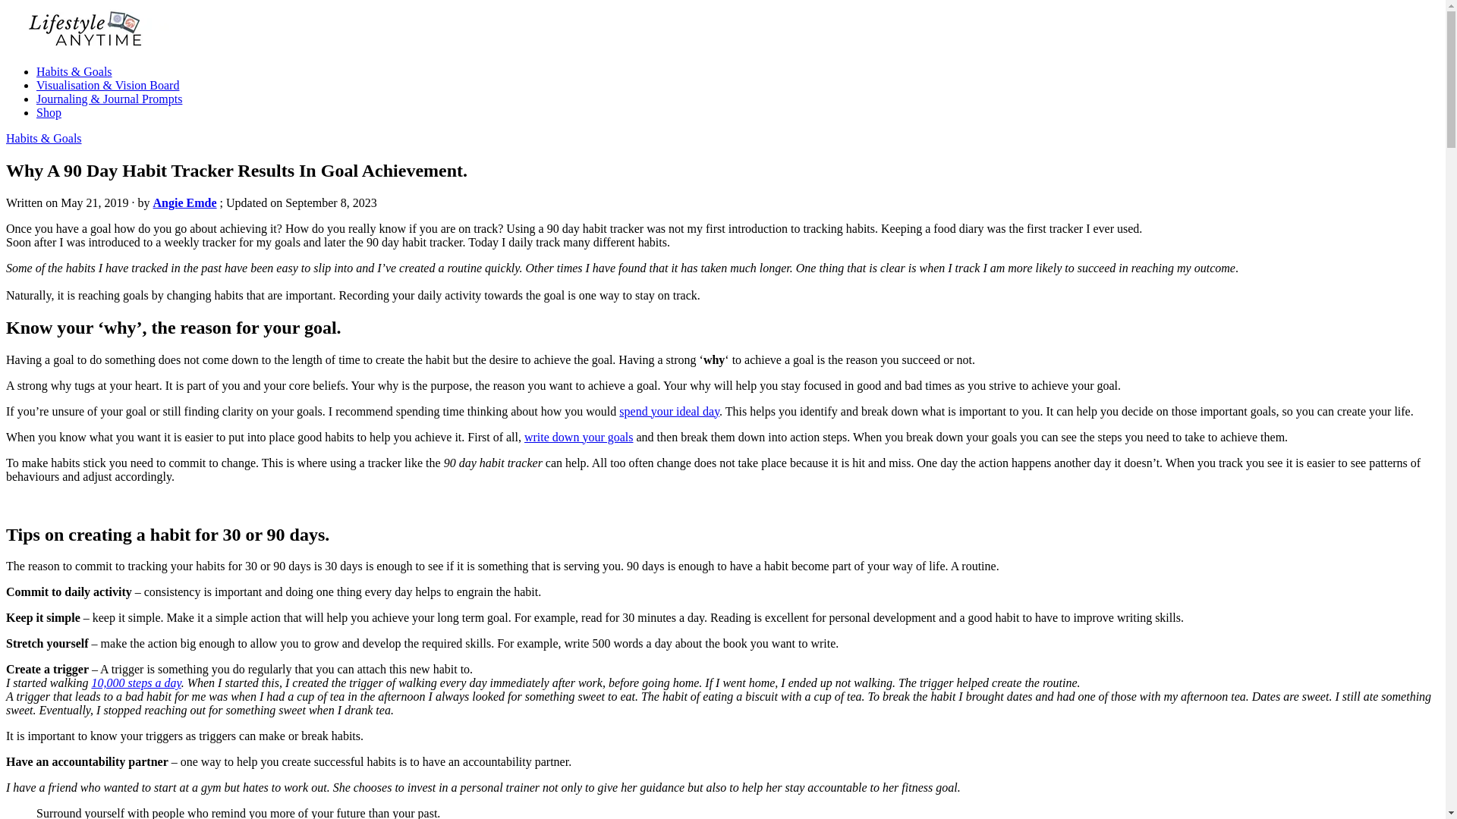  I want to click on 10,000 steps a day, so click(136, 682).